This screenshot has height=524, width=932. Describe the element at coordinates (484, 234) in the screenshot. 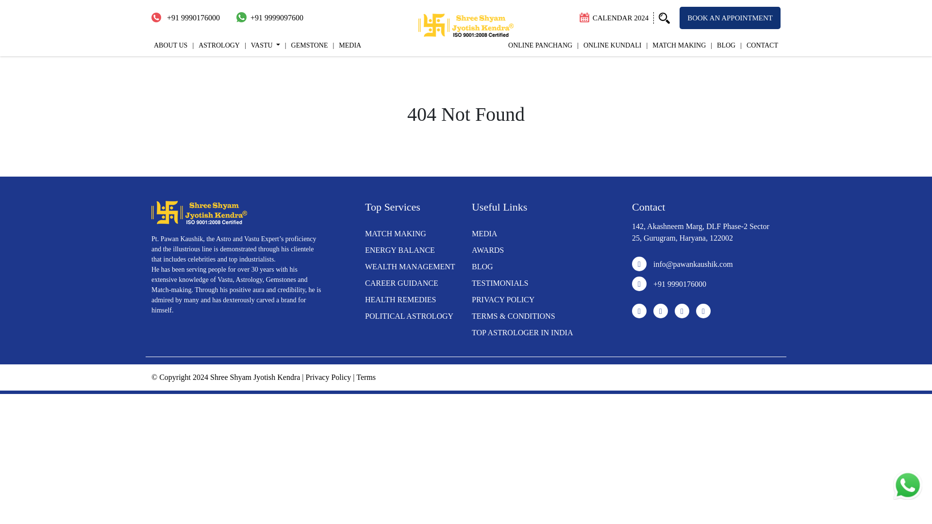

I see `MEDIA` at that location.